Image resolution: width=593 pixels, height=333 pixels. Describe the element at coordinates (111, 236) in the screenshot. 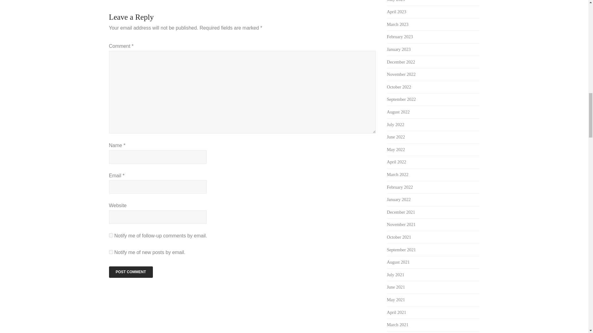

I see `subscribe` at that location.